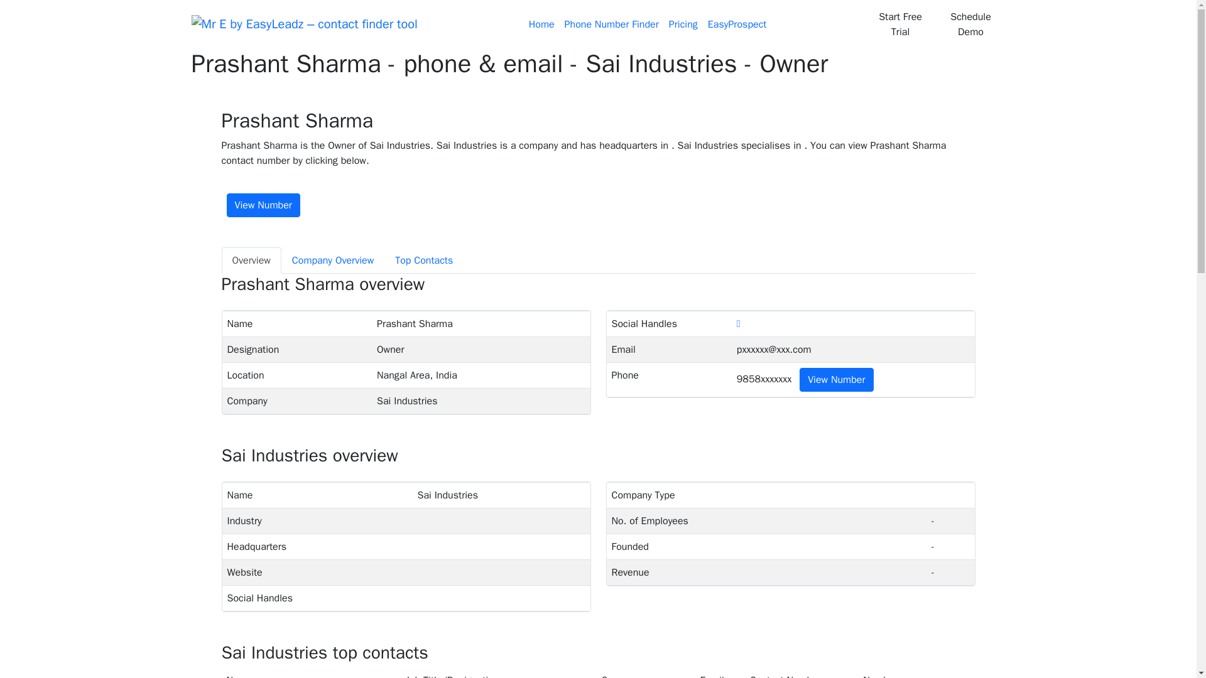 The width and height of the screenshot is (1206, 678). What do you see at coordinates (612, 24) in the screenshot?
I see `Phone Number Finder` at bounding box center [612, 24].